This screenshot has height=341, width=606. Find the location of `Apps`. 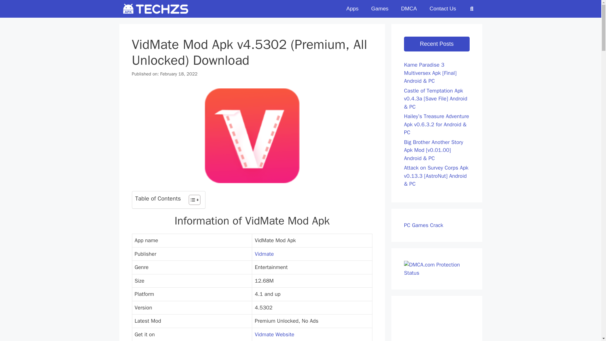

Apps is located at coordinates (352, 9).